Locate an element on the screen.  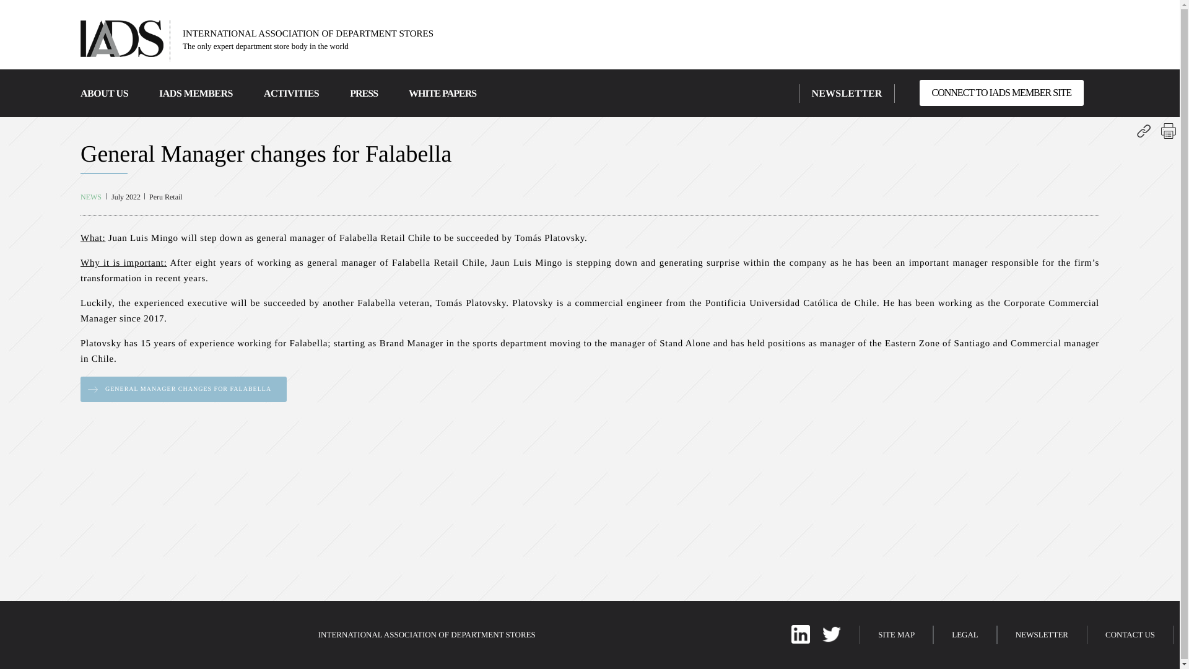
GENERAL MANAGER CHANGES FOR FALABELLA is located at coordinates (183, 389).